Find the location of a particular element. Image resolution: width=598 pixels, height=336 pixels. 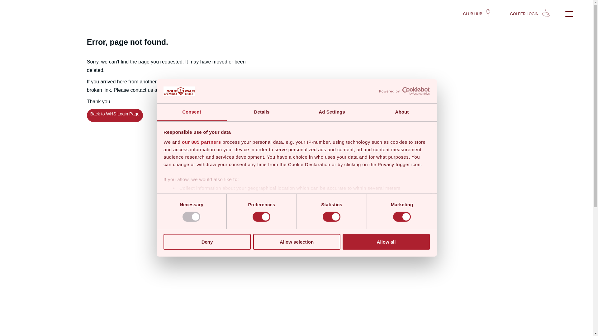

Ad Settings is located at coordinates (331, 112).